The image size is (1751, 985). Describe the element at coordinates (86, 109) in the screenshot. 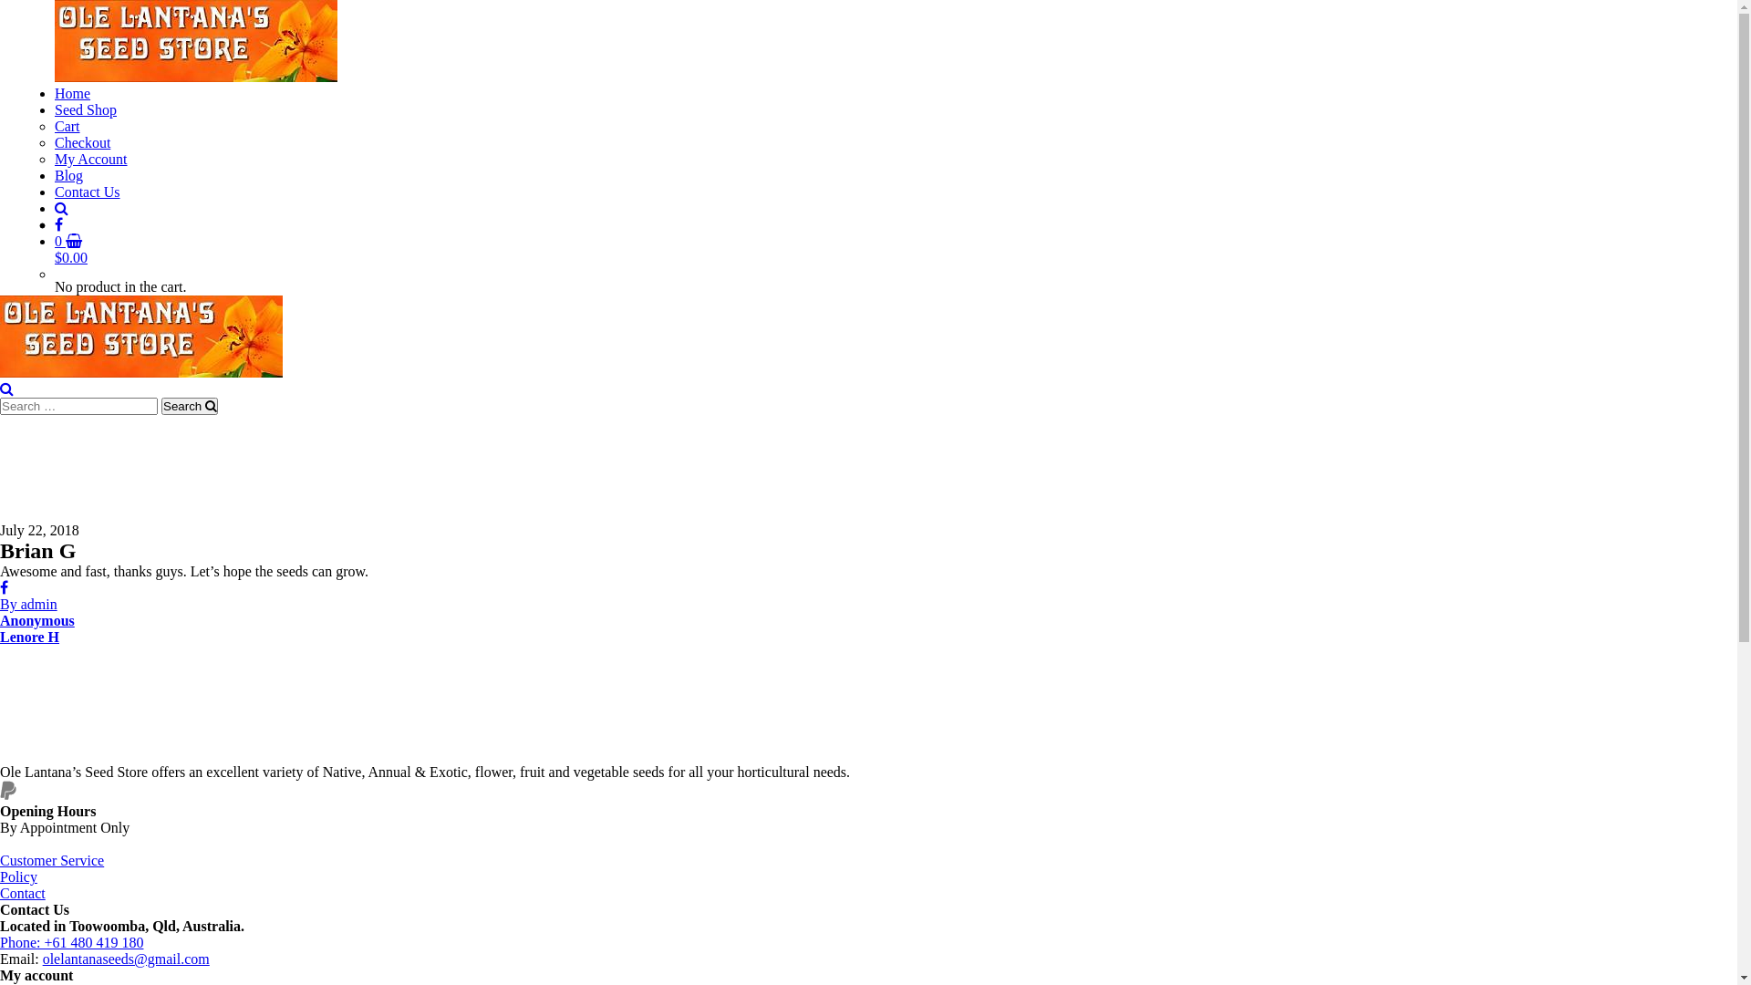

I see `Seed Shop` at that location.